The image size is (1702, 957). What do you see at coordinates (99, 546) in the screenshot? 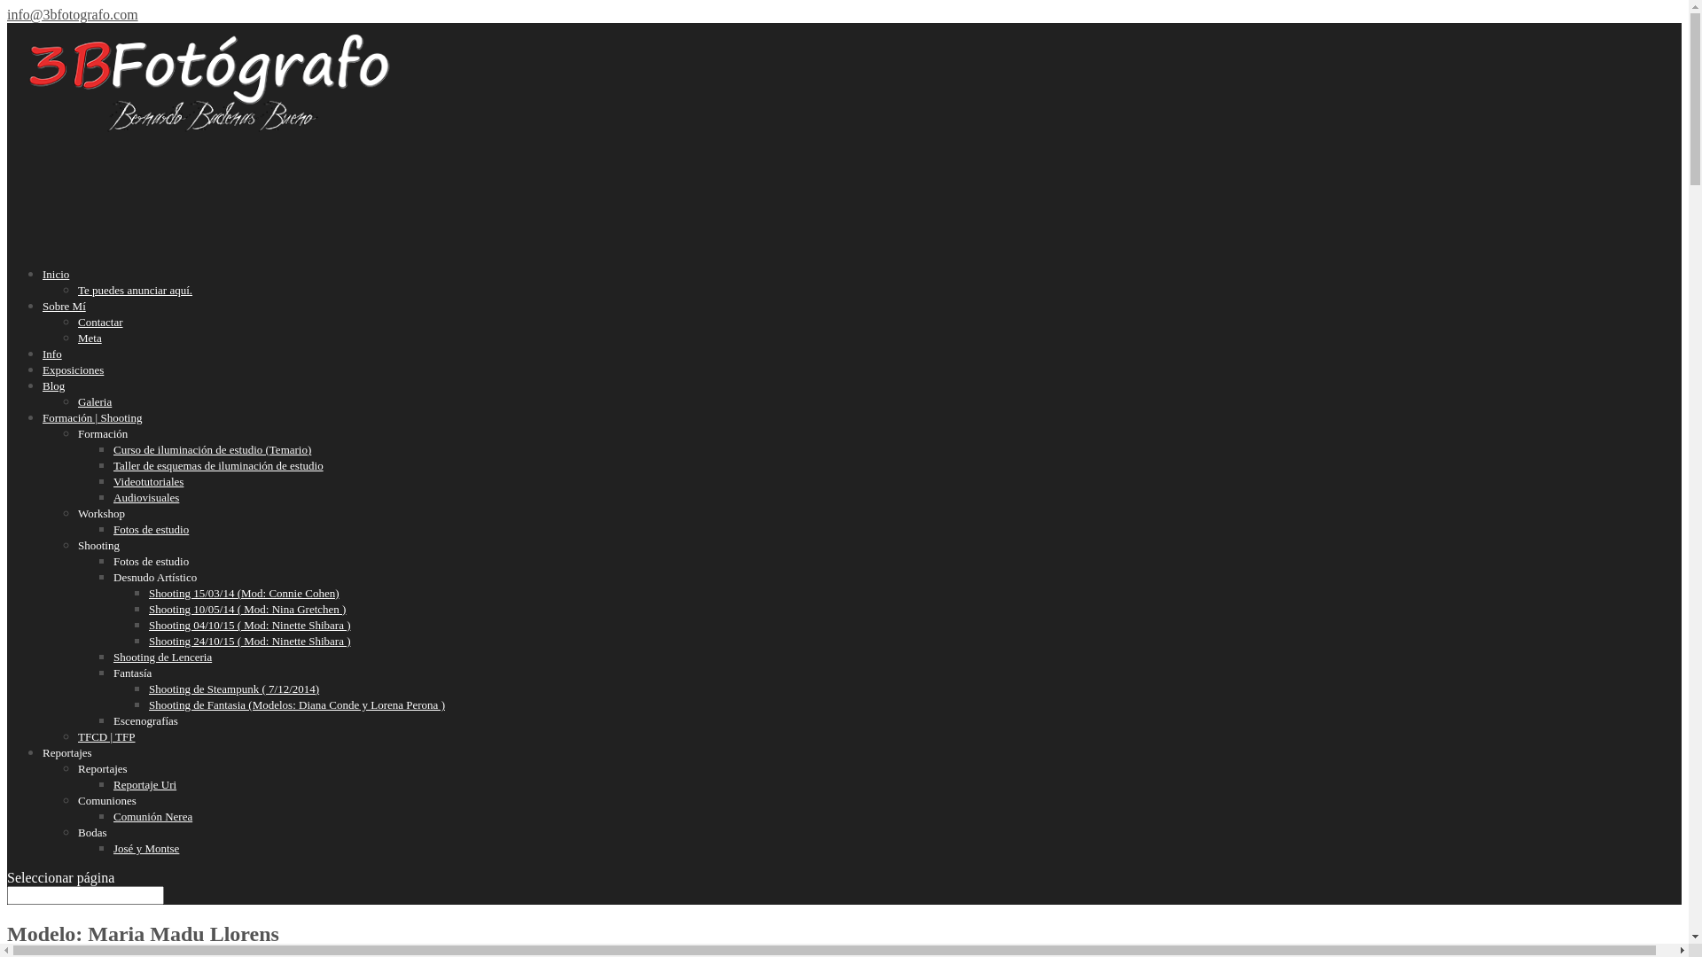
I see `Shooting` at bounding box center [99, 546].